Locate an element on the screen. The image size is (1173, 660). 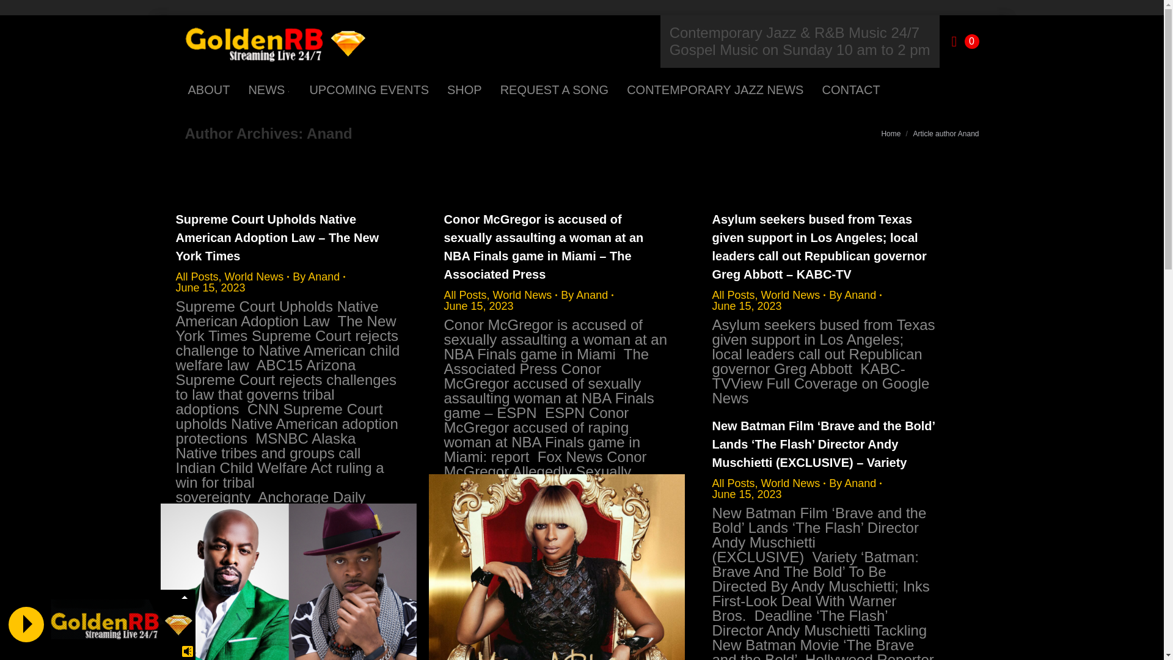
CONTACT is located at coordinates (850, 89).